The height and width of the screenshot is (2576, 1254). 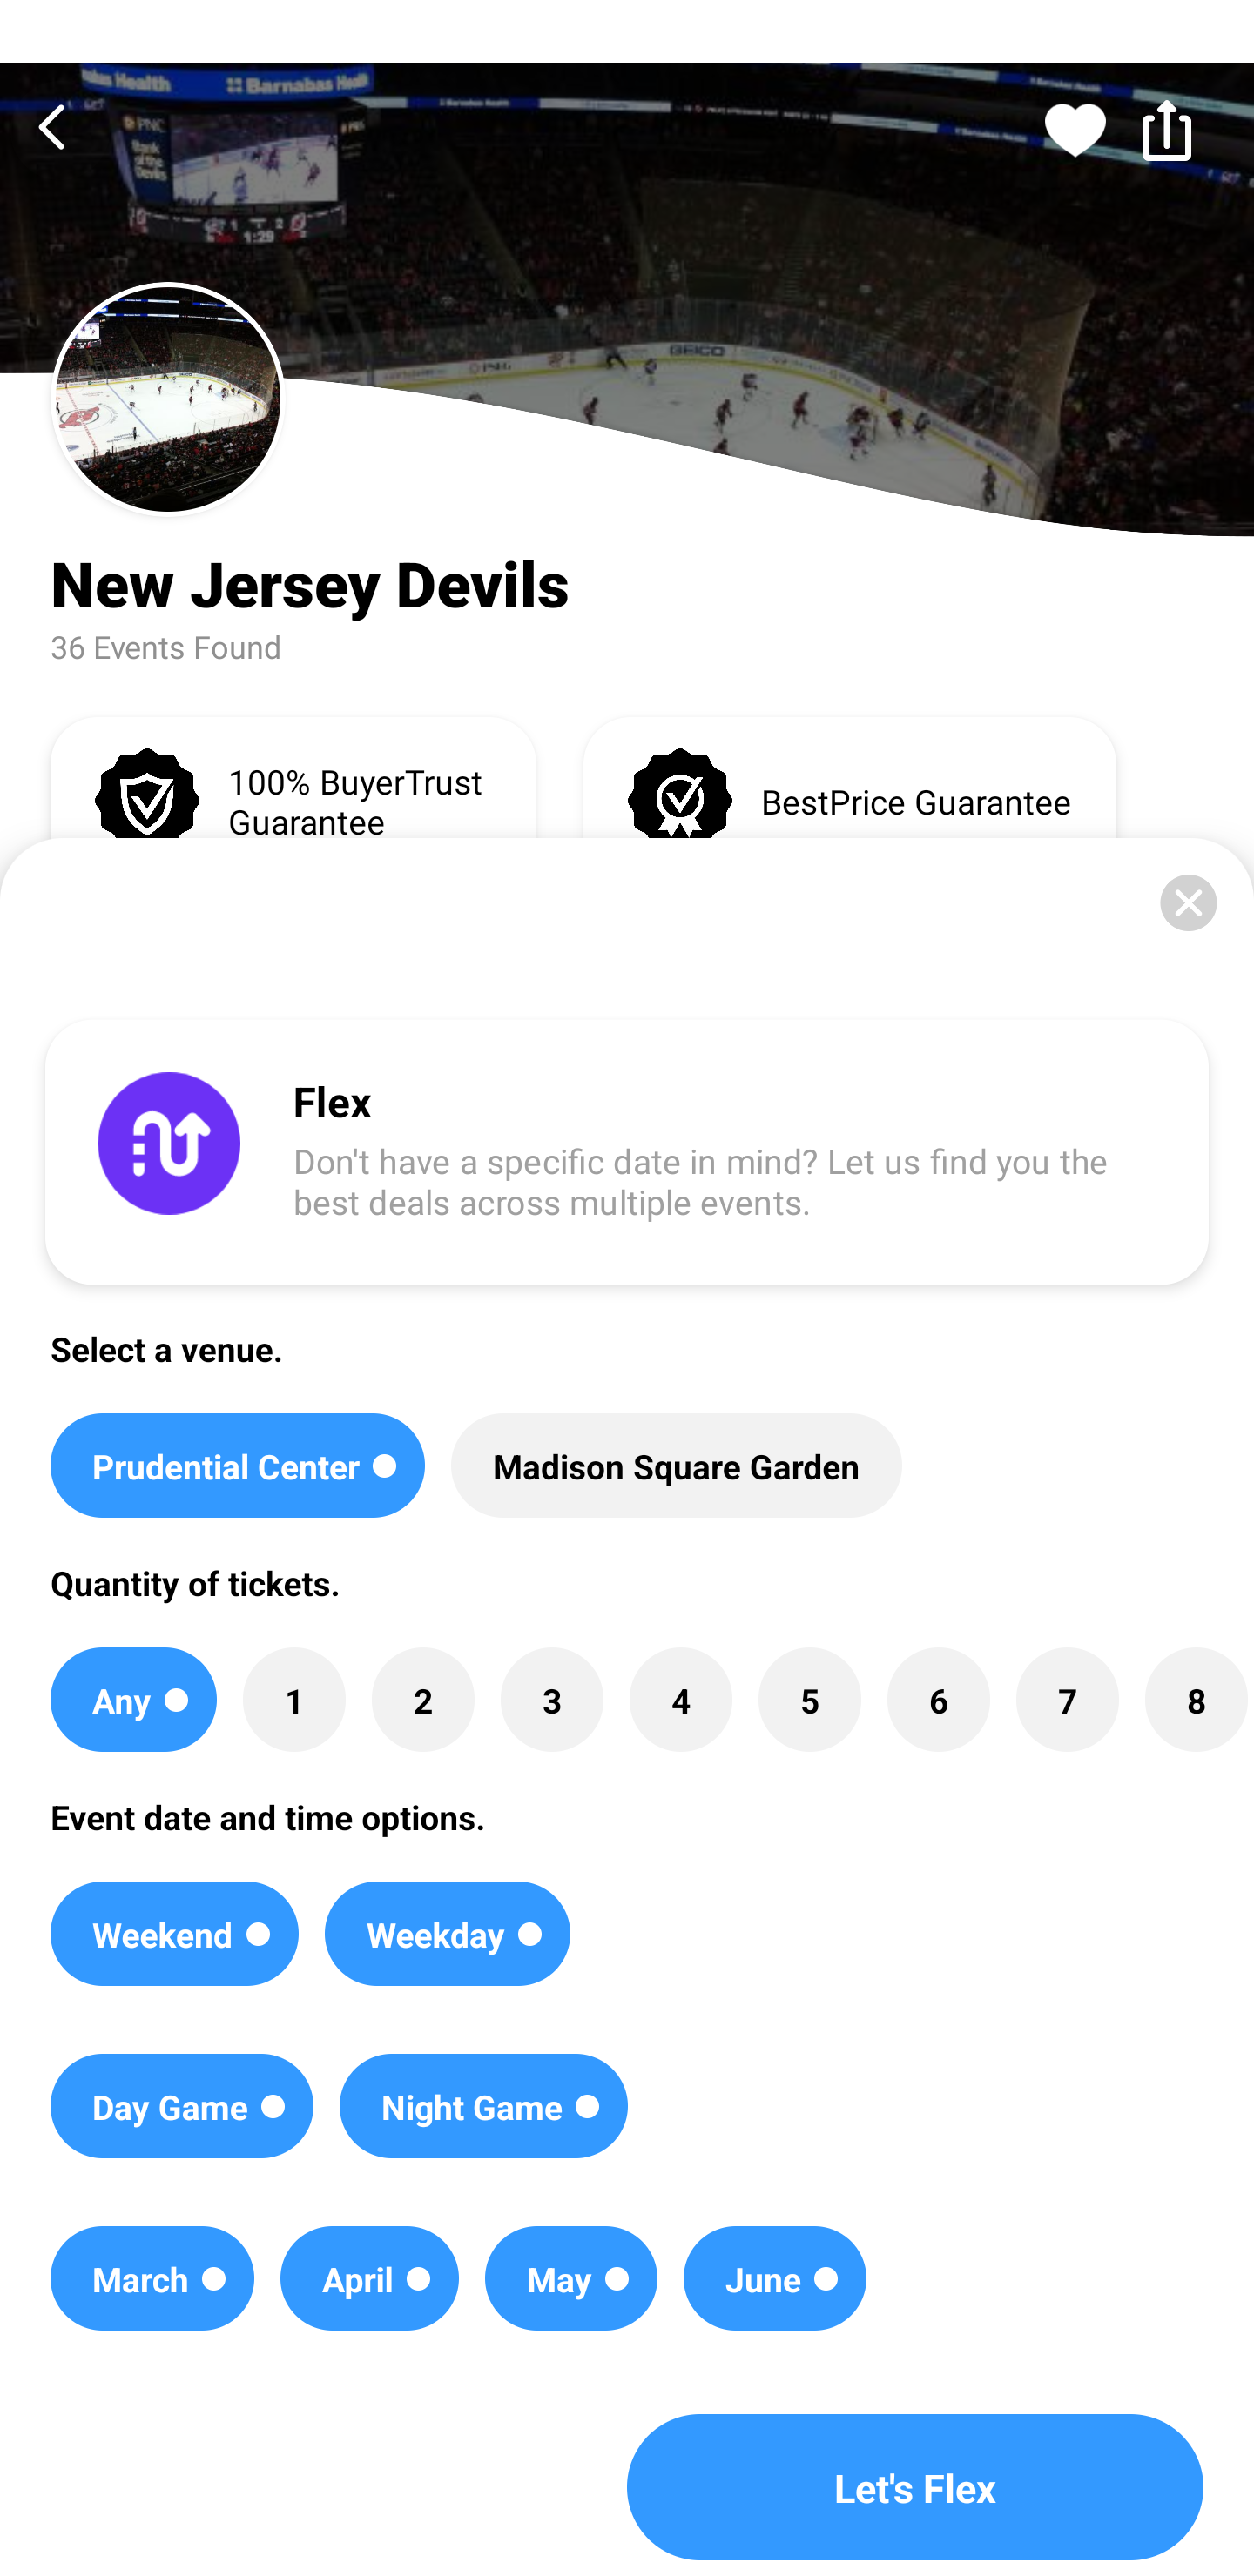 I want to click on Day Game, so click(x=181, y=2106).